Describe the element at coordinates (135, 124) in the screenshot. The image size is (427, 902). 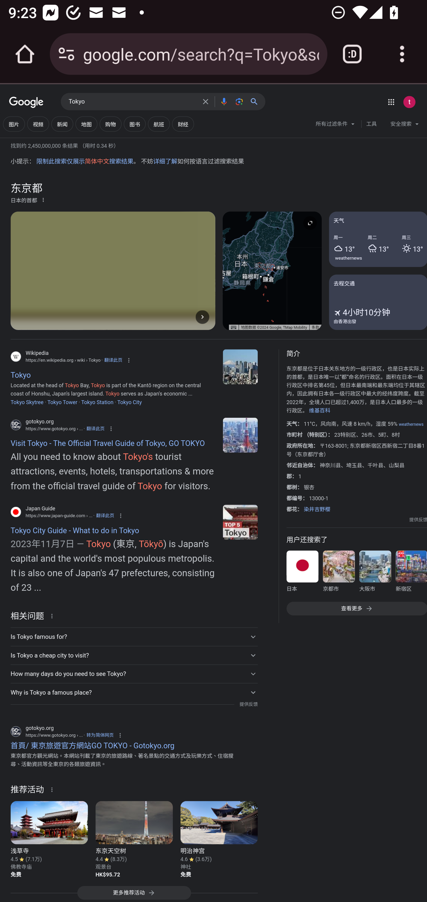
I see `图书` at that location.